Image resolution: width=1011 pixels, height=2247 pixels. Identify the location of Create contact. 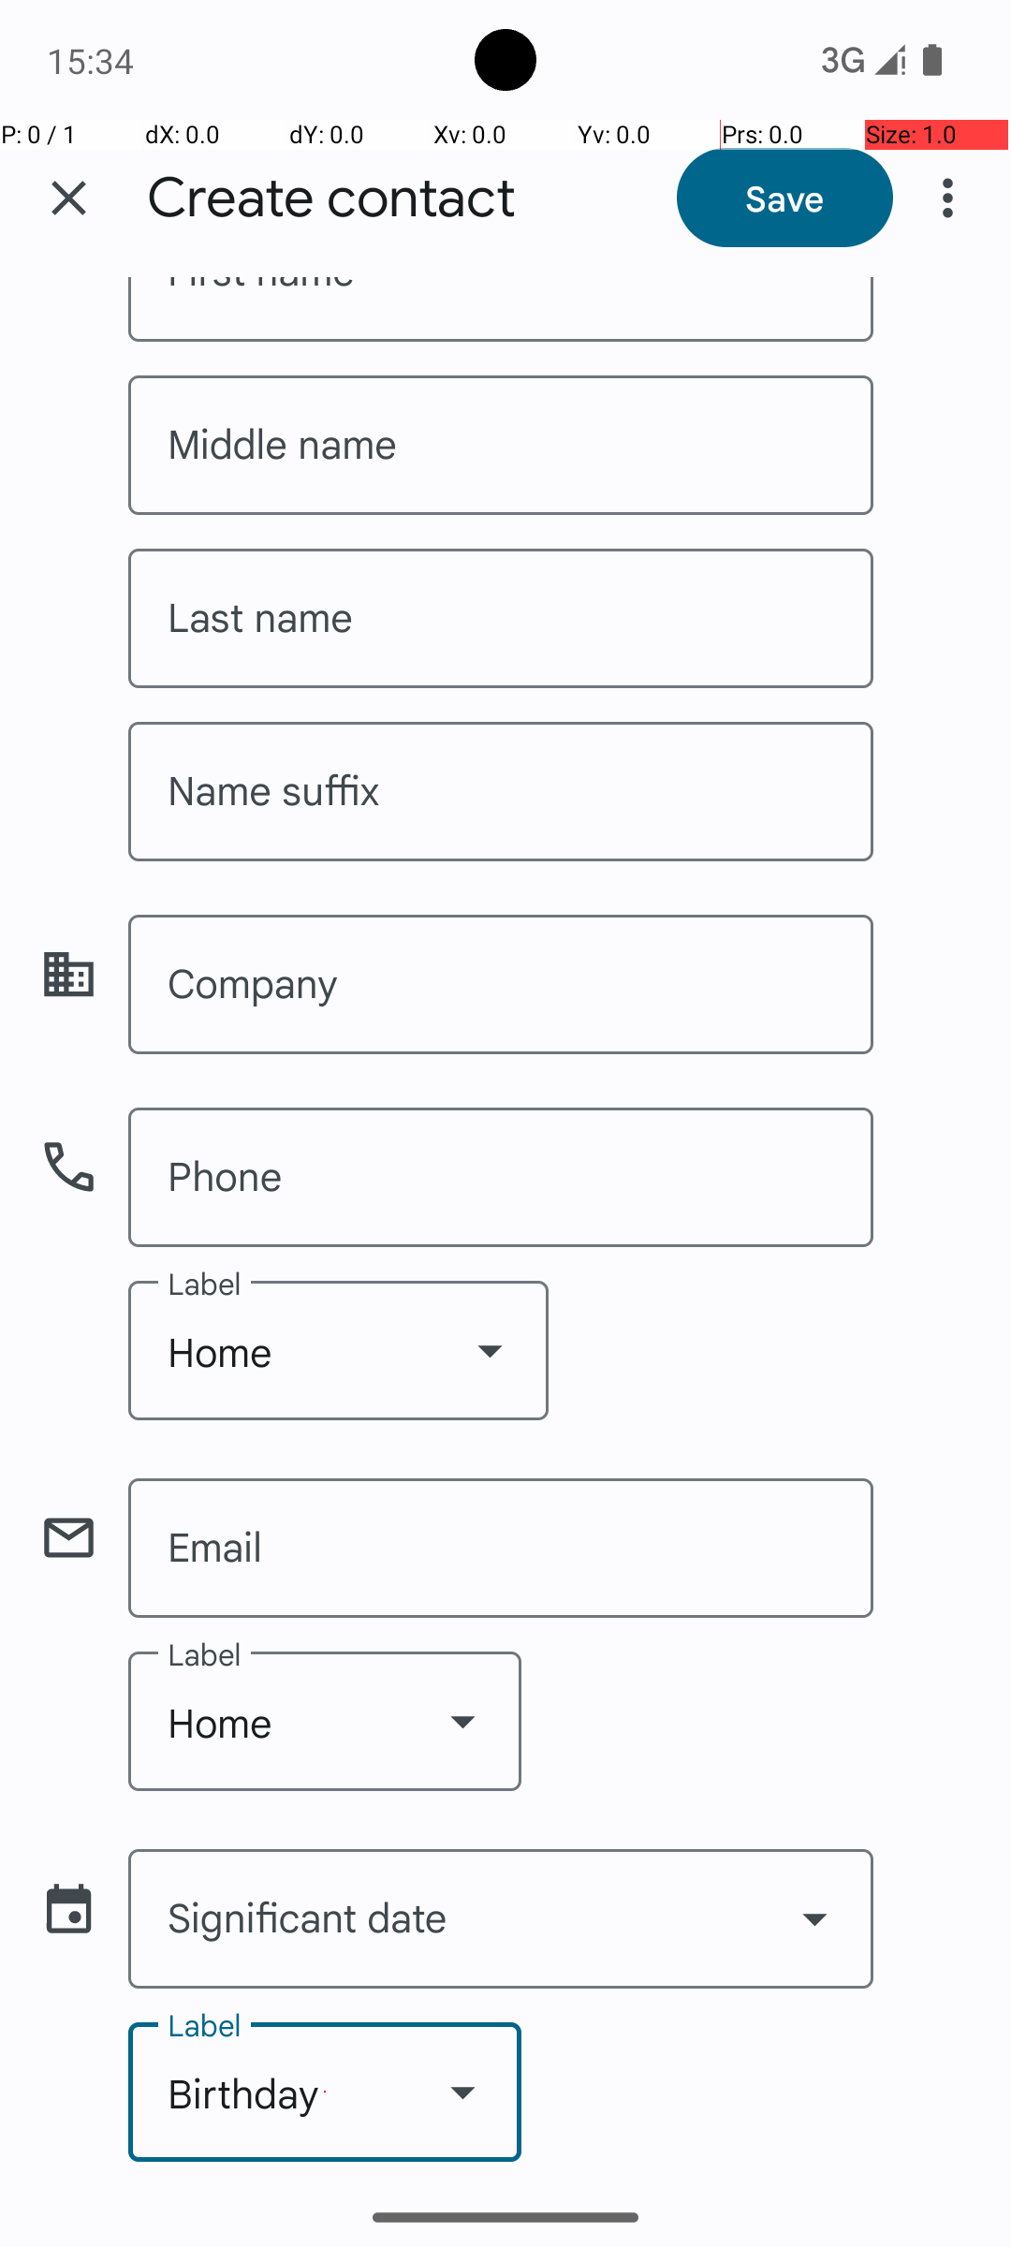
(331, 198).